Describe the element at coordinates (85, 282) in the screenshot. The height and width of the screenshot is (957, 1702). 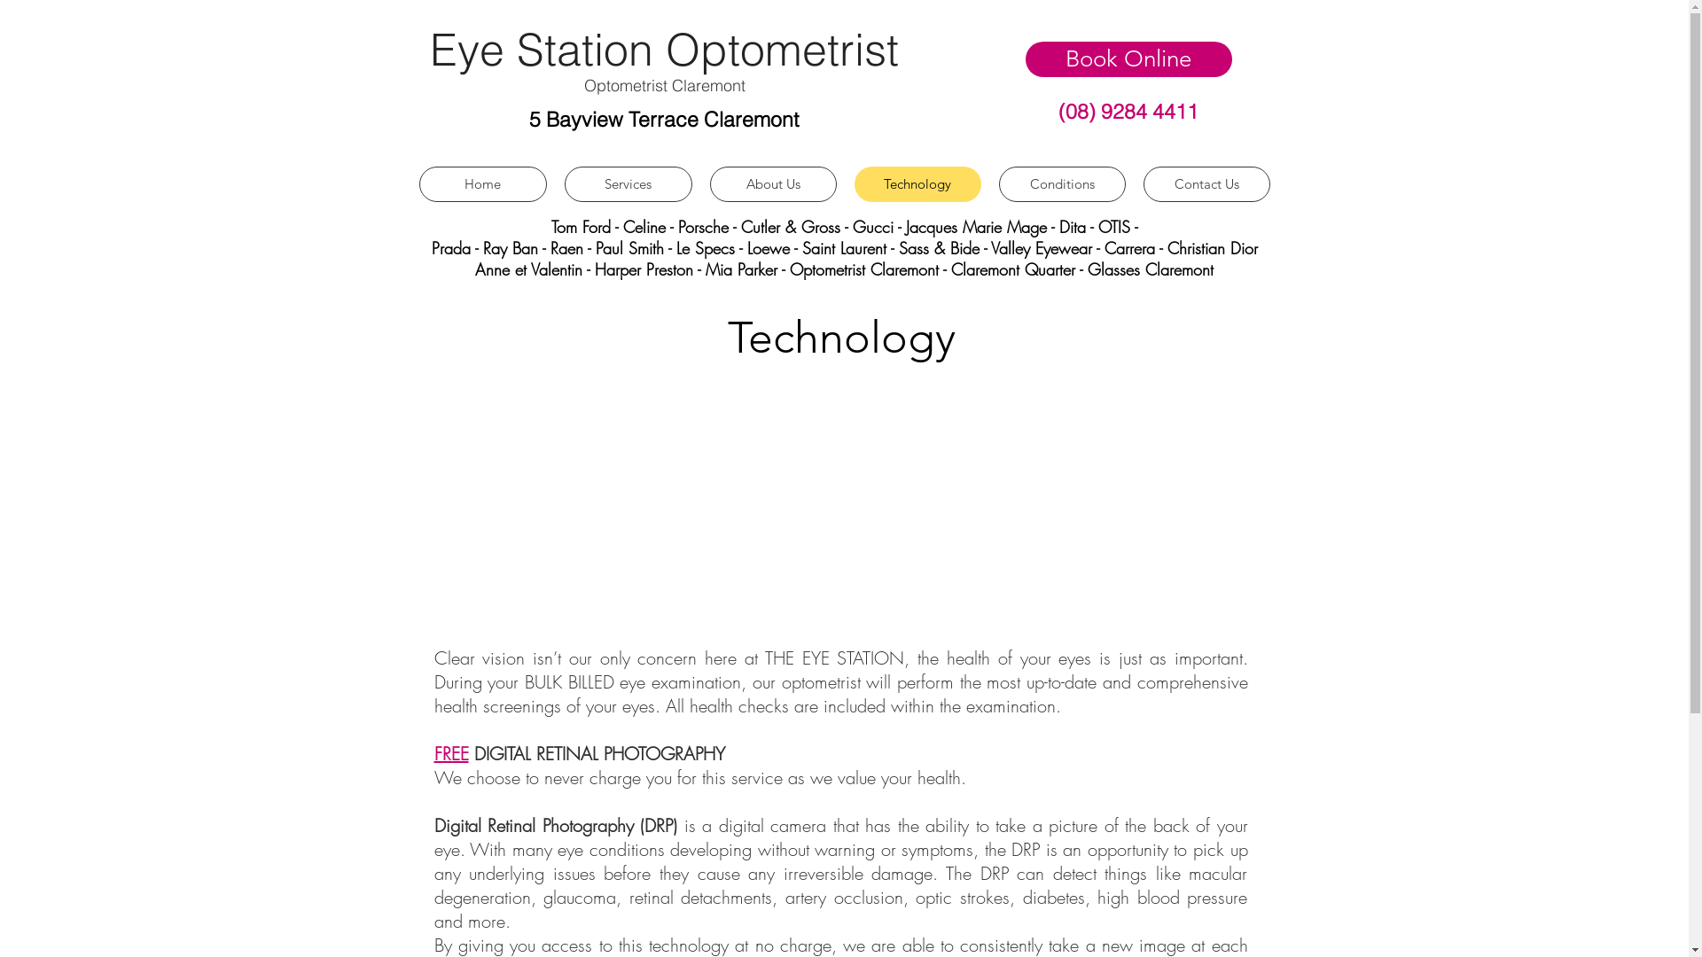
I see `Tiffany & Co` at that location.